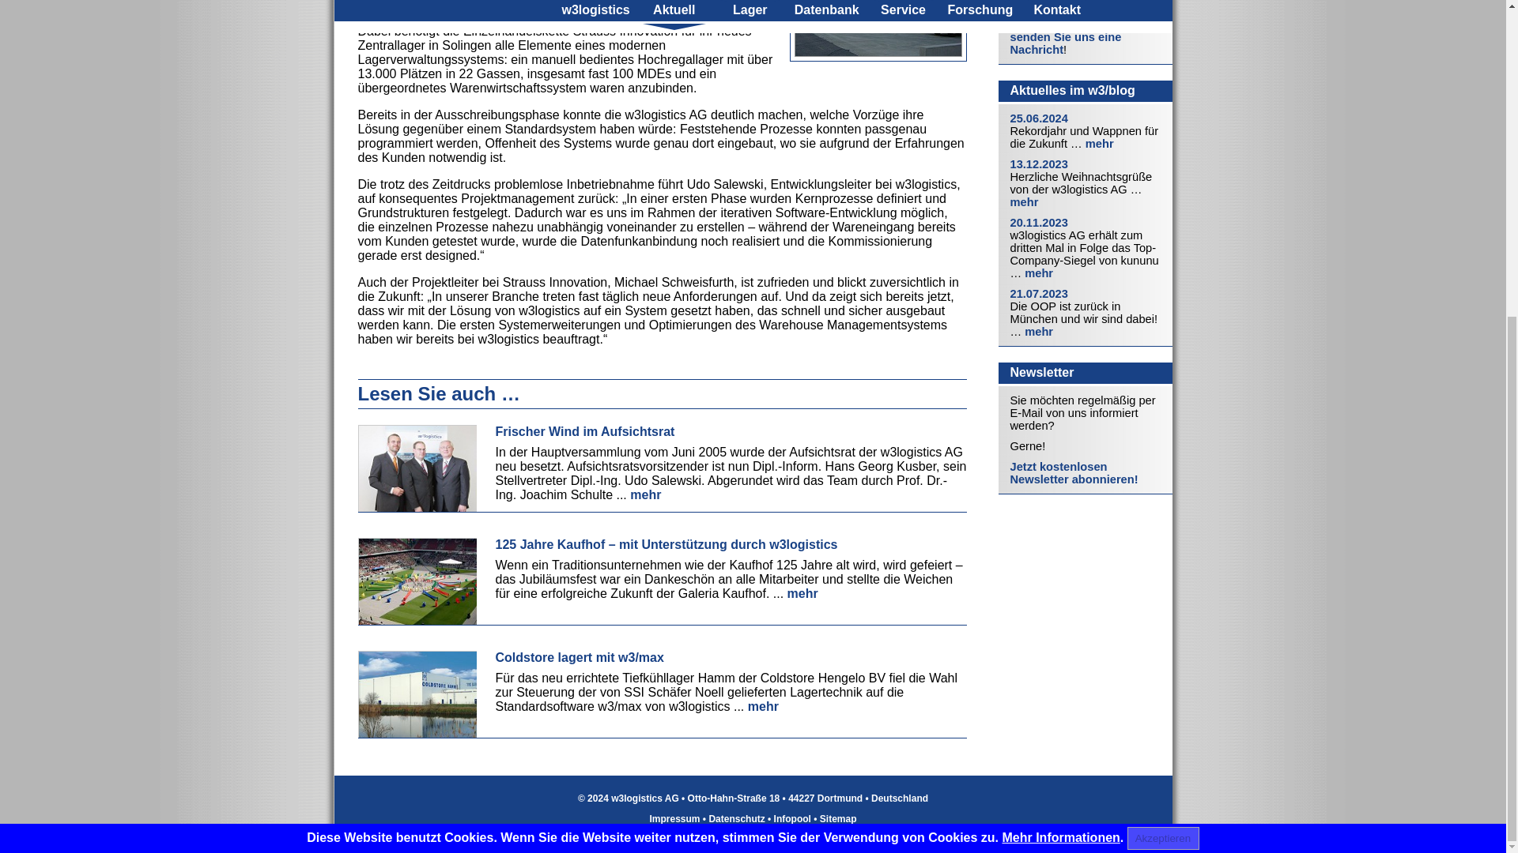  I want to click on Mehr Informationen, so click(1061, 341).